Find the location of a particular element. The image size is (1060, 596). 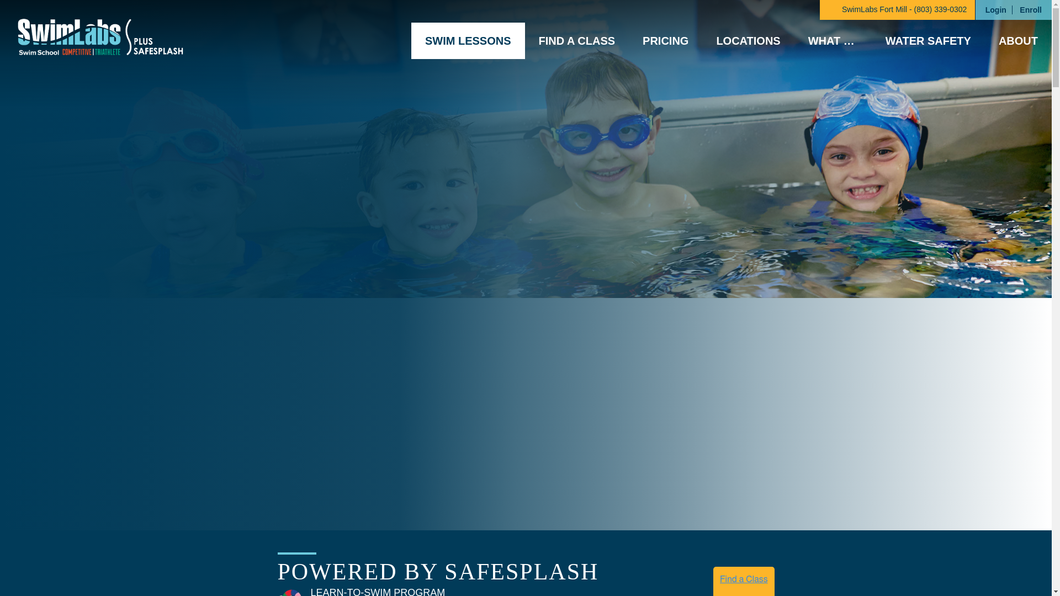

FIND A CLASS is located at coordinates (577, 41).